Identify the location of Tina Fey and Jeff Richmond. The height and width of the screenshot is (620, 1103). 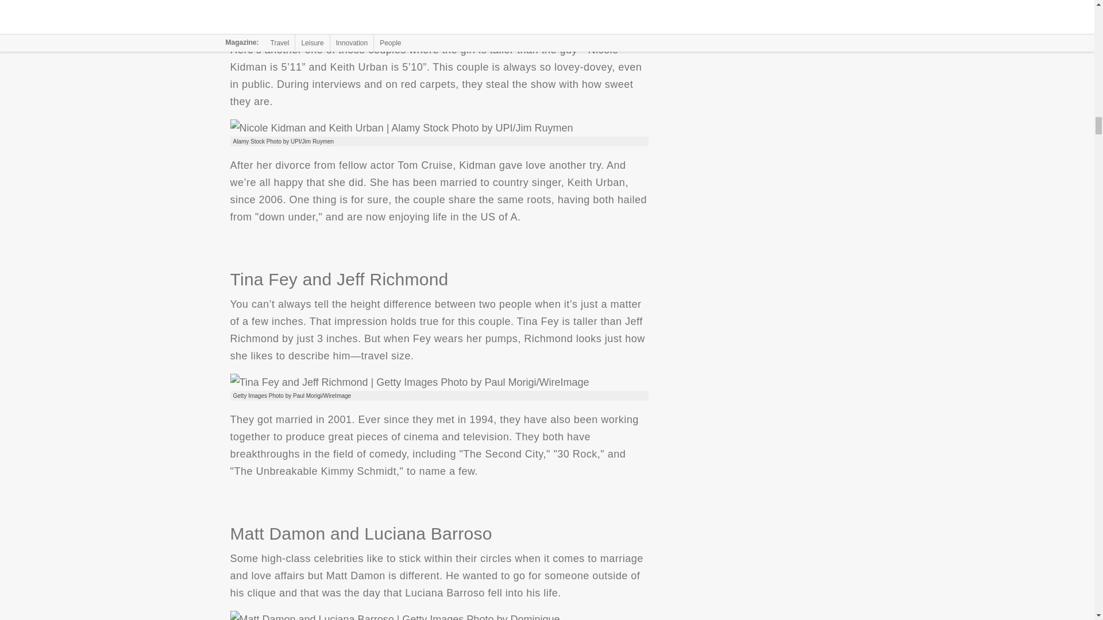
(409, 382).